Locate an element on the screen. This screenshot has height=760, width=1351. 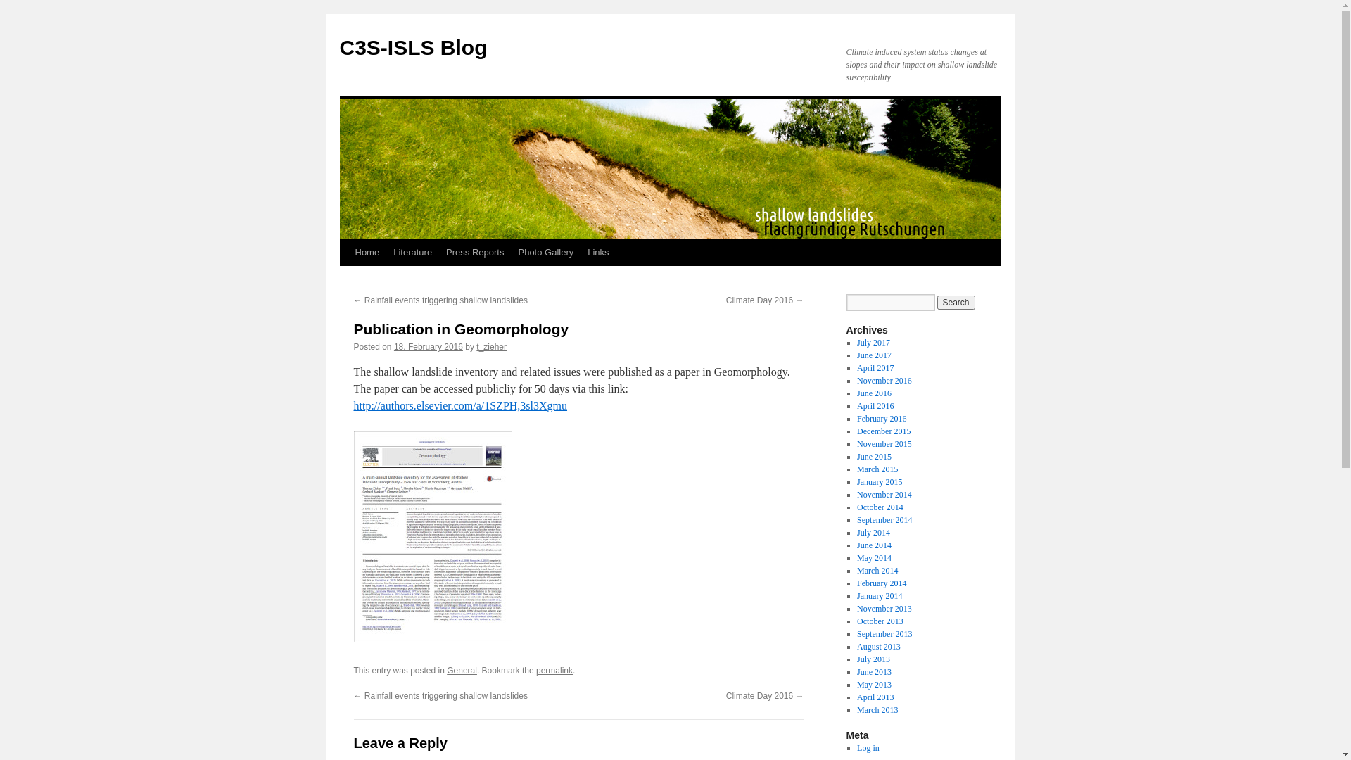
Literature is located at coordinates (412, 253).